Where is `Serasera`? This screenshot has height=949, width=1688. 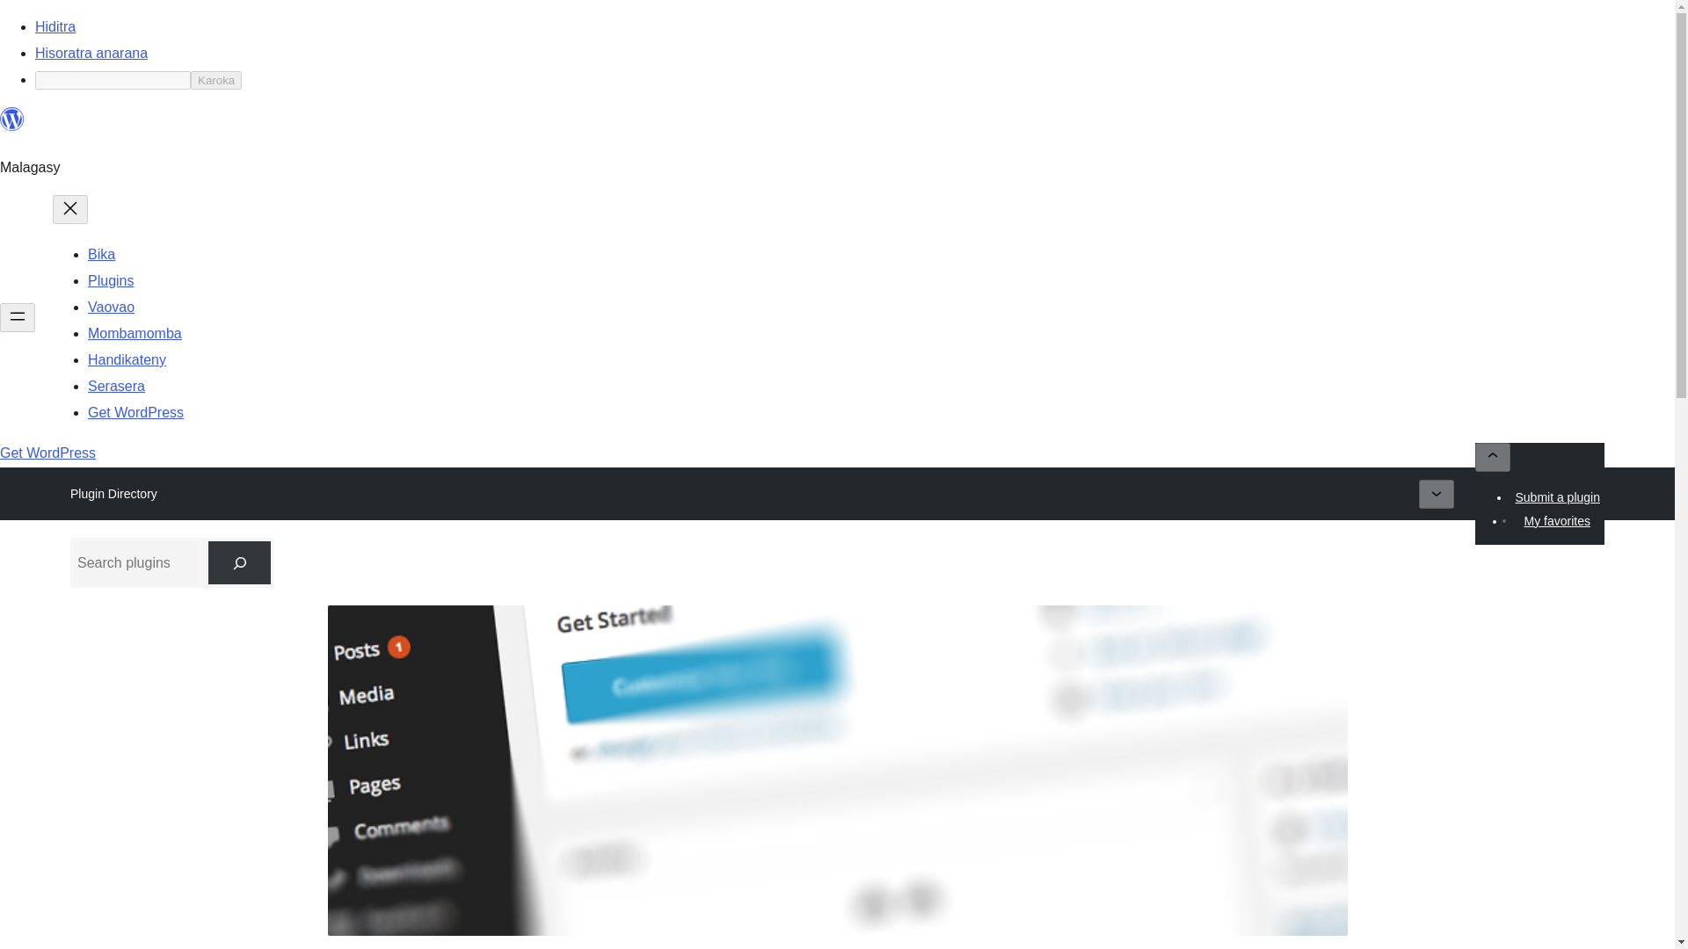
Serasera is located at coordinates (116, 386).